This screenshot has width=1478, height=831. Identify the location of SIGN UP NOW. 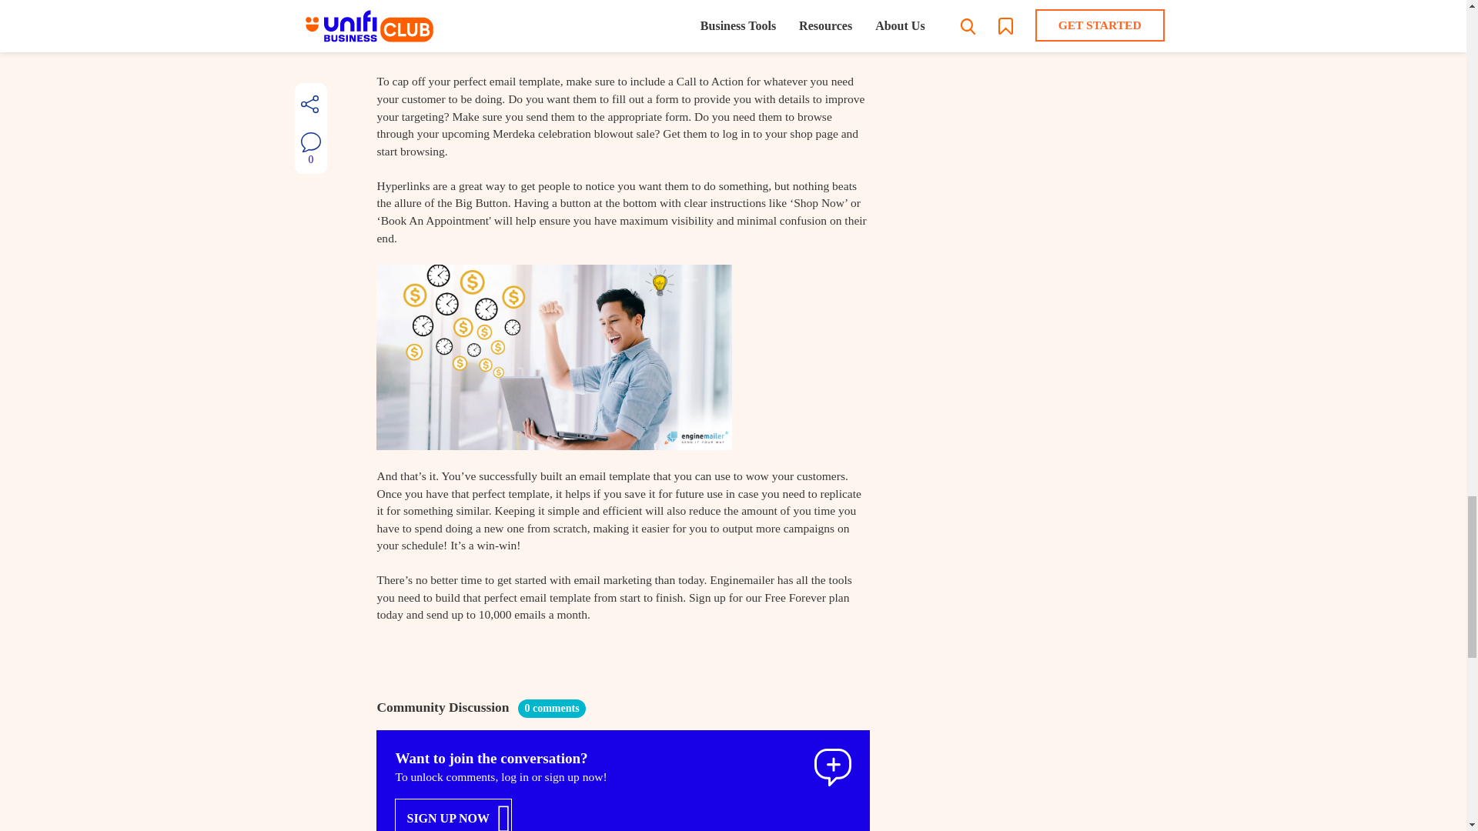
(453, 814).